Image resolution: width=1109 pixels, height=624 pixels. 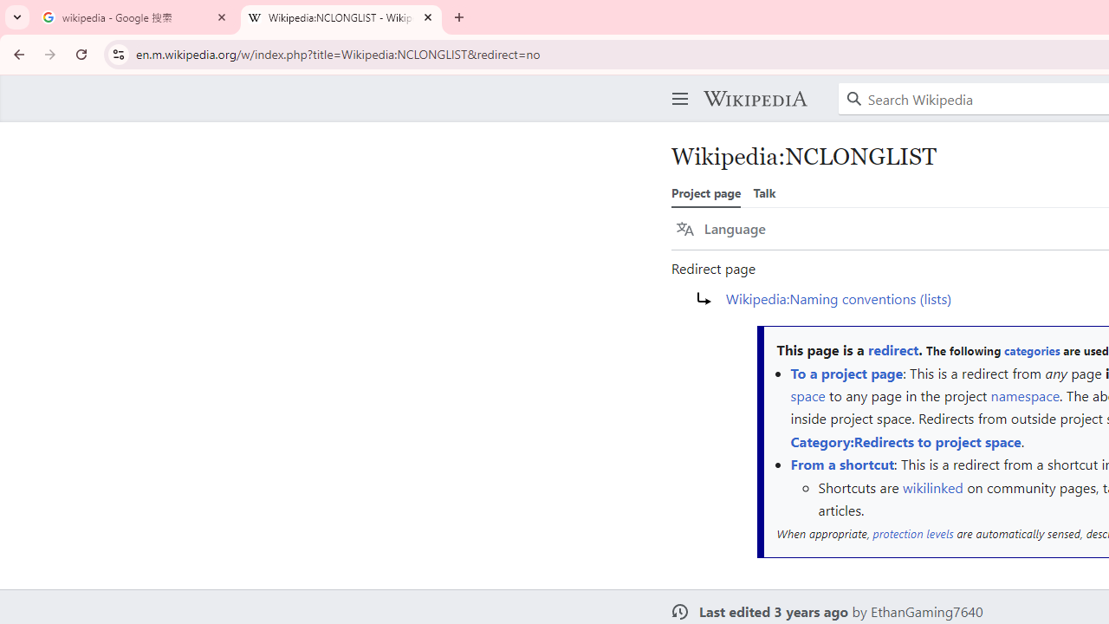 I want to click on AutomationID: main-menu-input, so click(x=677, y=85).